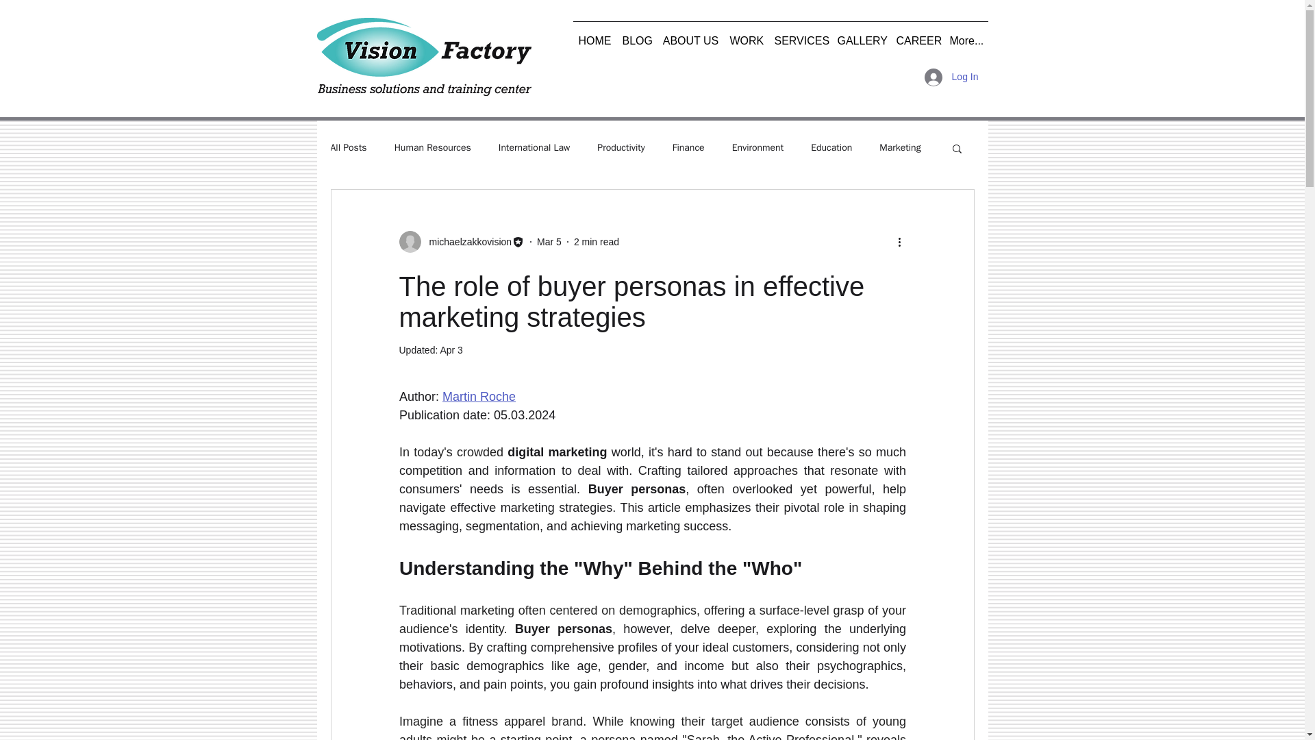  Describe the element at coordinates (596, 241) in the screenshot. I see `2 min read` at that location.